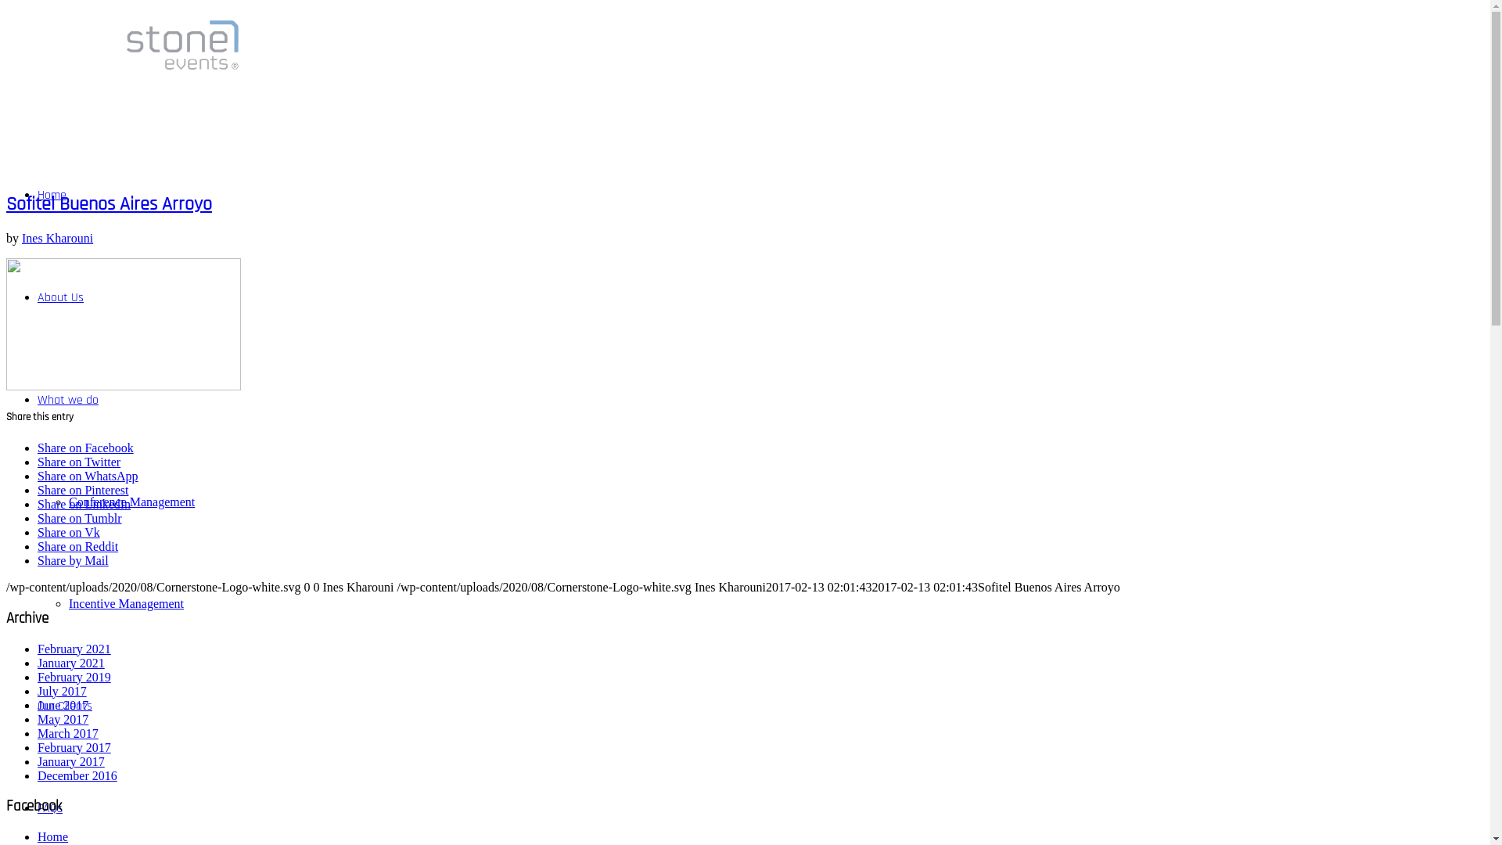  What do you see at coordinates (78, 546) in the screenshot?
I see `Share on Reddit` at bounding box center [78, 546].